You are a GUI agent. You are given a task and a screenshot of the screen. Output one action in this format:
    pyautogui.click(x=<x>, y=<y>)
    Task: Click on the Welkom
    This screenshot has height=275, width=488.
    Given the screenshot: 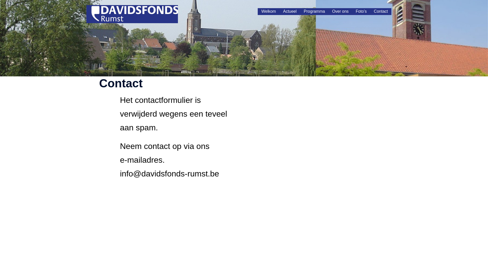 What is the action you would take?
    pyautogui.click(x=269, y=12)
    